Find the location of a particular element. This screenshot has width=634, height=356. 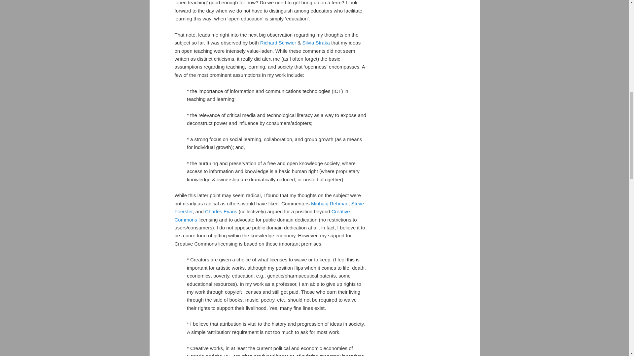

Creative Commons is located at coordinates (262, 215).